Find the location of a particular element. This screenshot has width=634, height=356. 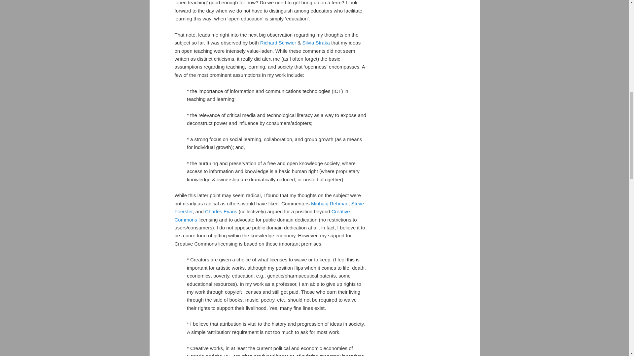

Creative Commons is located at coordinates (262, 215).